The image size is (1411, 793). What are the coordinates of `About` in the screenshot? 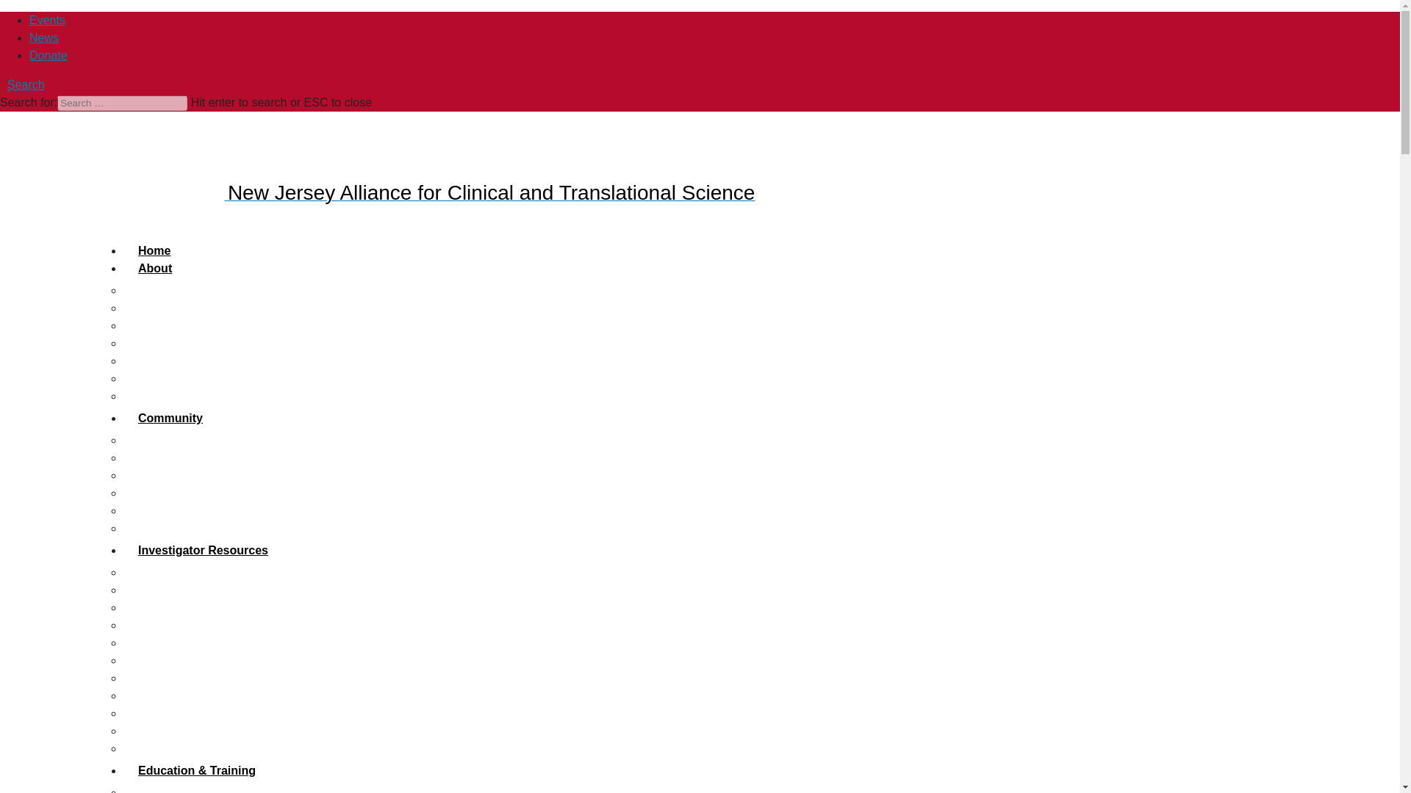 It's located at (154, 269).